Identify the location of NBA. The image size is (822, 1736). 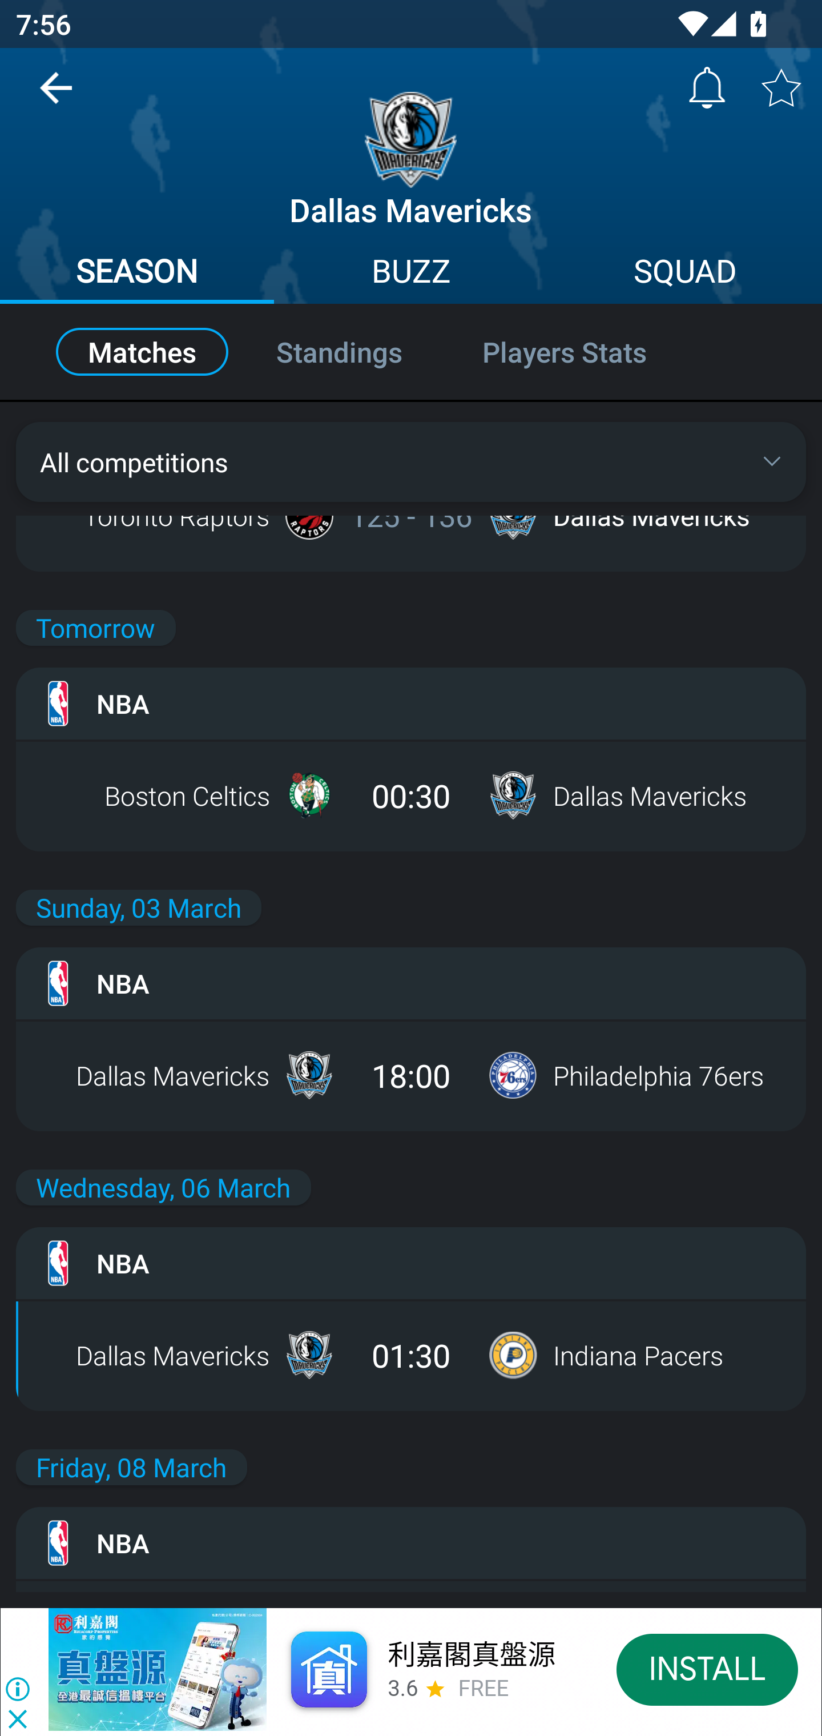
(411, 1263).